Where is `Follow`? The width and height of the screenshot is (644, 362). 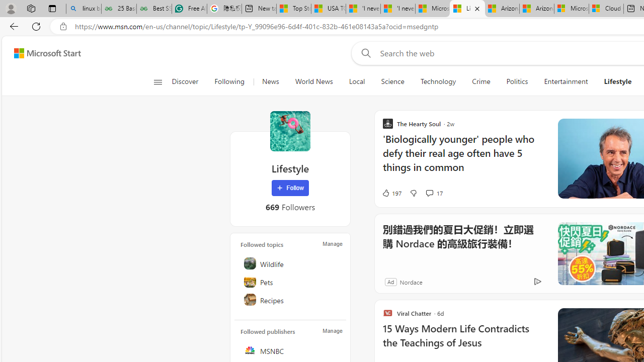 Follow is located at coordinates (290, 188).